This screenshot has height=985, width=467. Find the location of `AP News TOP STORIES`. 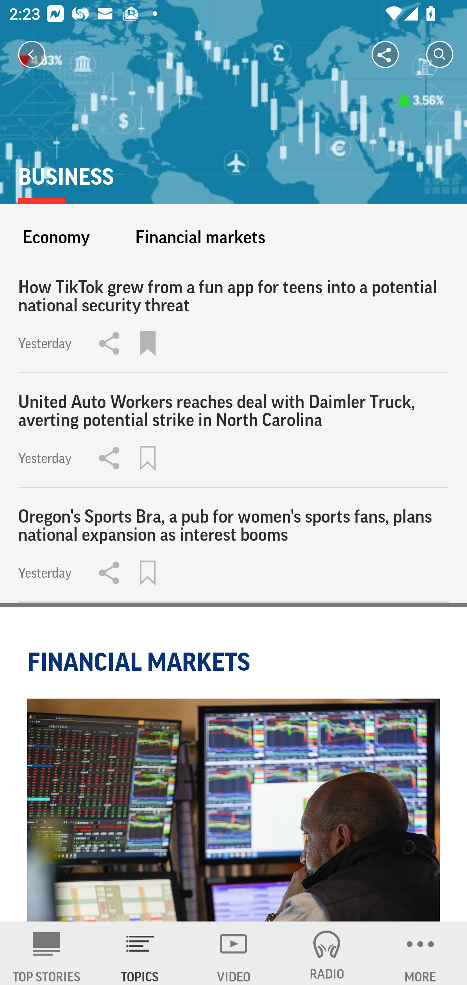

AP News TOP STORIES is located at coordinates (47, 953).